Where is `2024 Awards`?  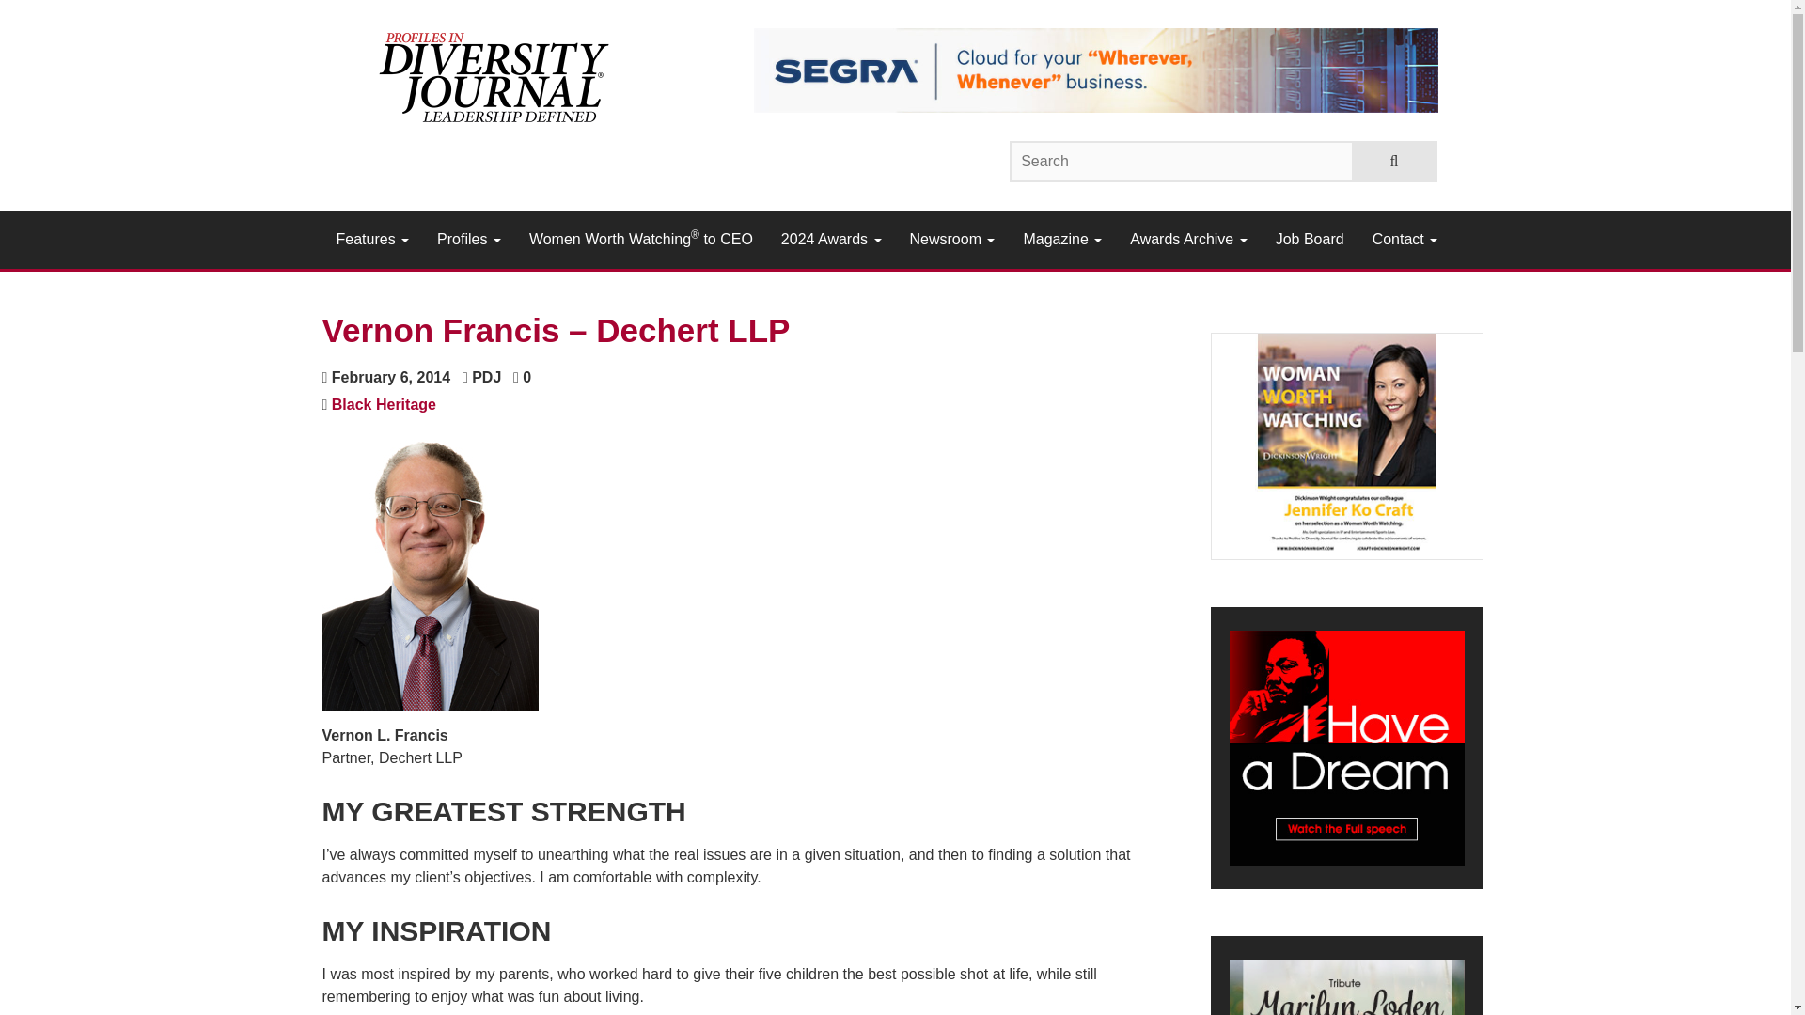
2024 Awards is located at coordinates (831, 239).